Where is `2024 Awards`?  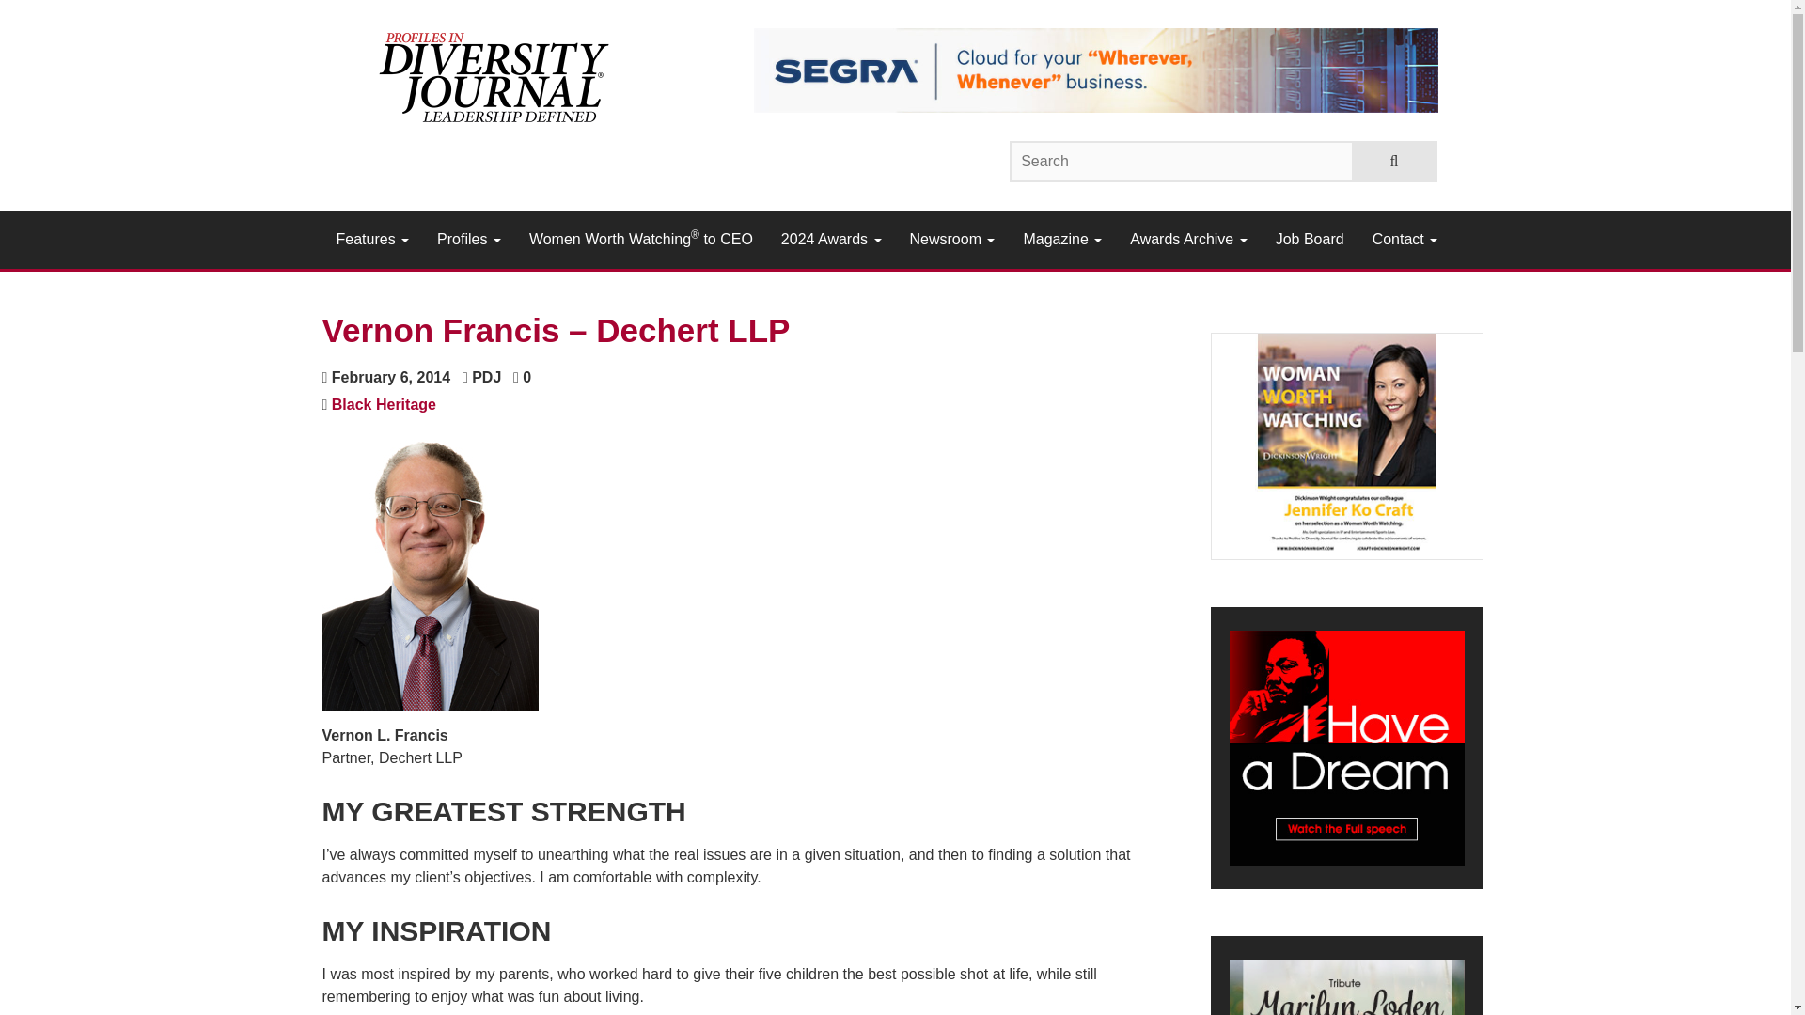
2024 Awards is located at coordinates (831, 239).